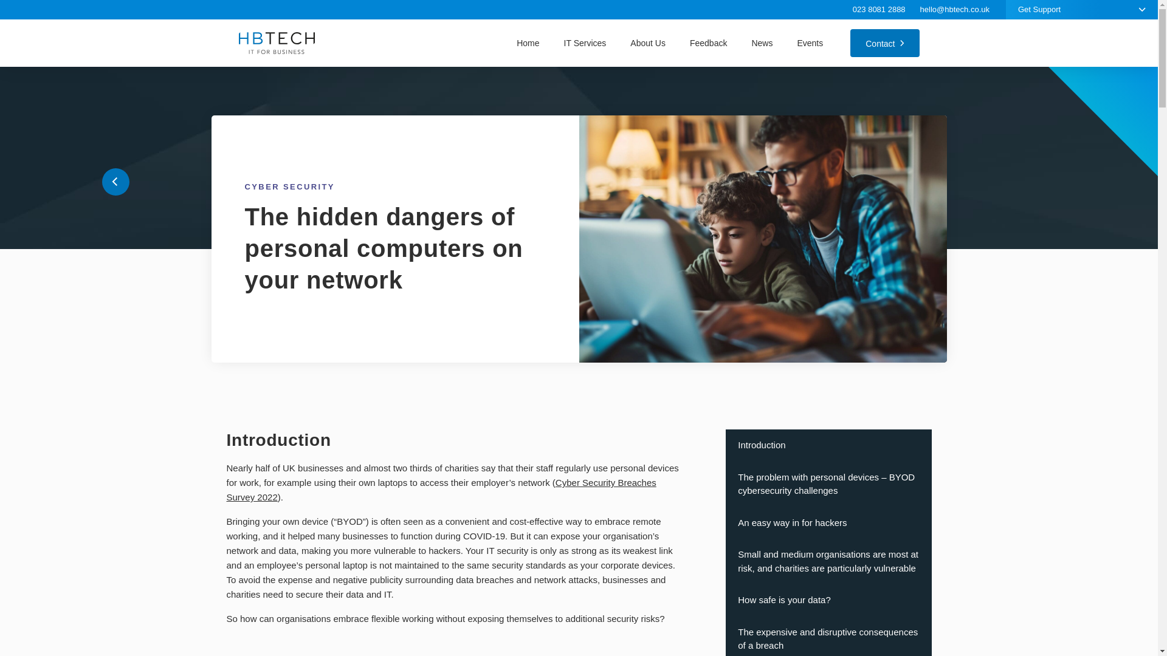 The width and height of the screenshot is (1167, 656). I want to click on An easy way in for hackers , so click(828, 522).